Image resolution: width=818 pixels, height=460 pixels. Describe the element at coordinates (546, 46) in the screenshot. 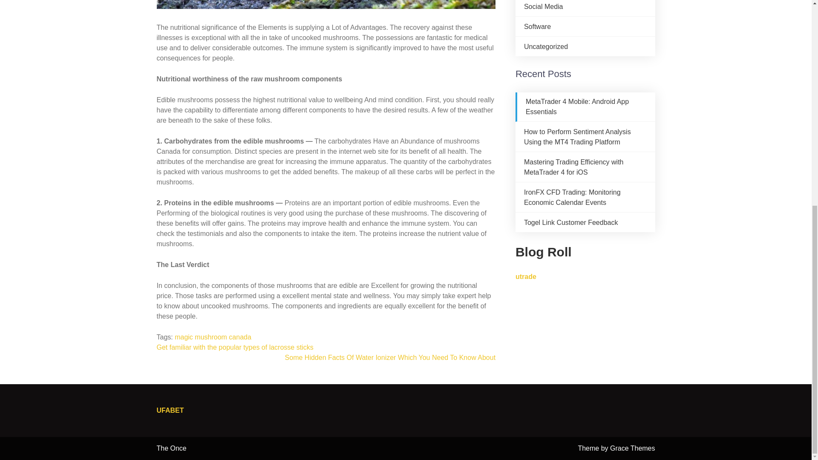

I see `Uncategorized` at that location.